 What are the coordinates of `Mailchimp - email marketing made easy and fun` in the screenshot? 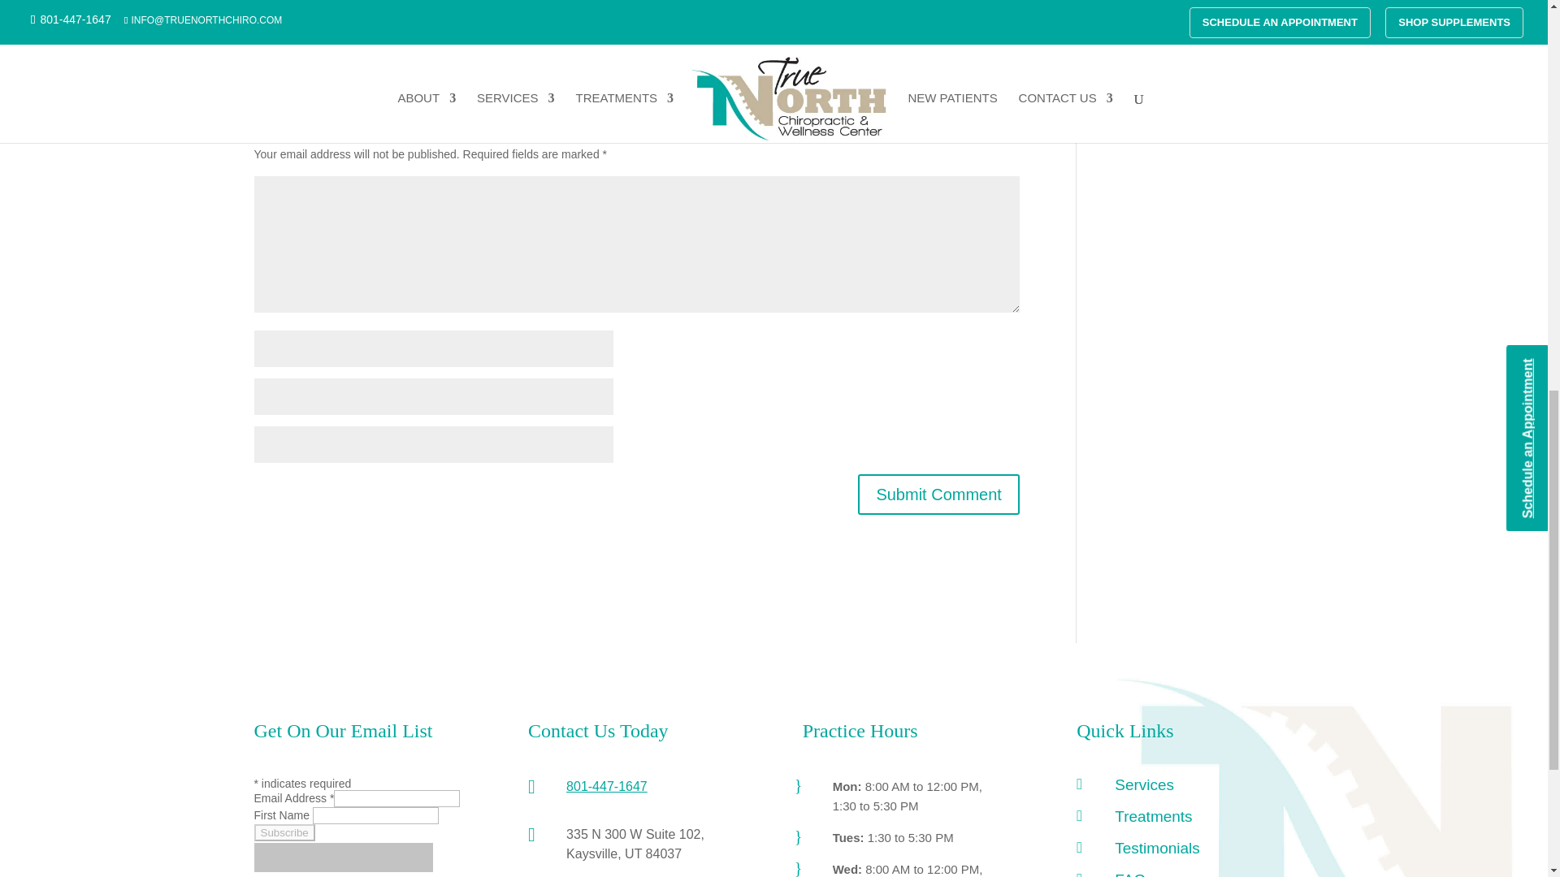 It's located at (342, 869).